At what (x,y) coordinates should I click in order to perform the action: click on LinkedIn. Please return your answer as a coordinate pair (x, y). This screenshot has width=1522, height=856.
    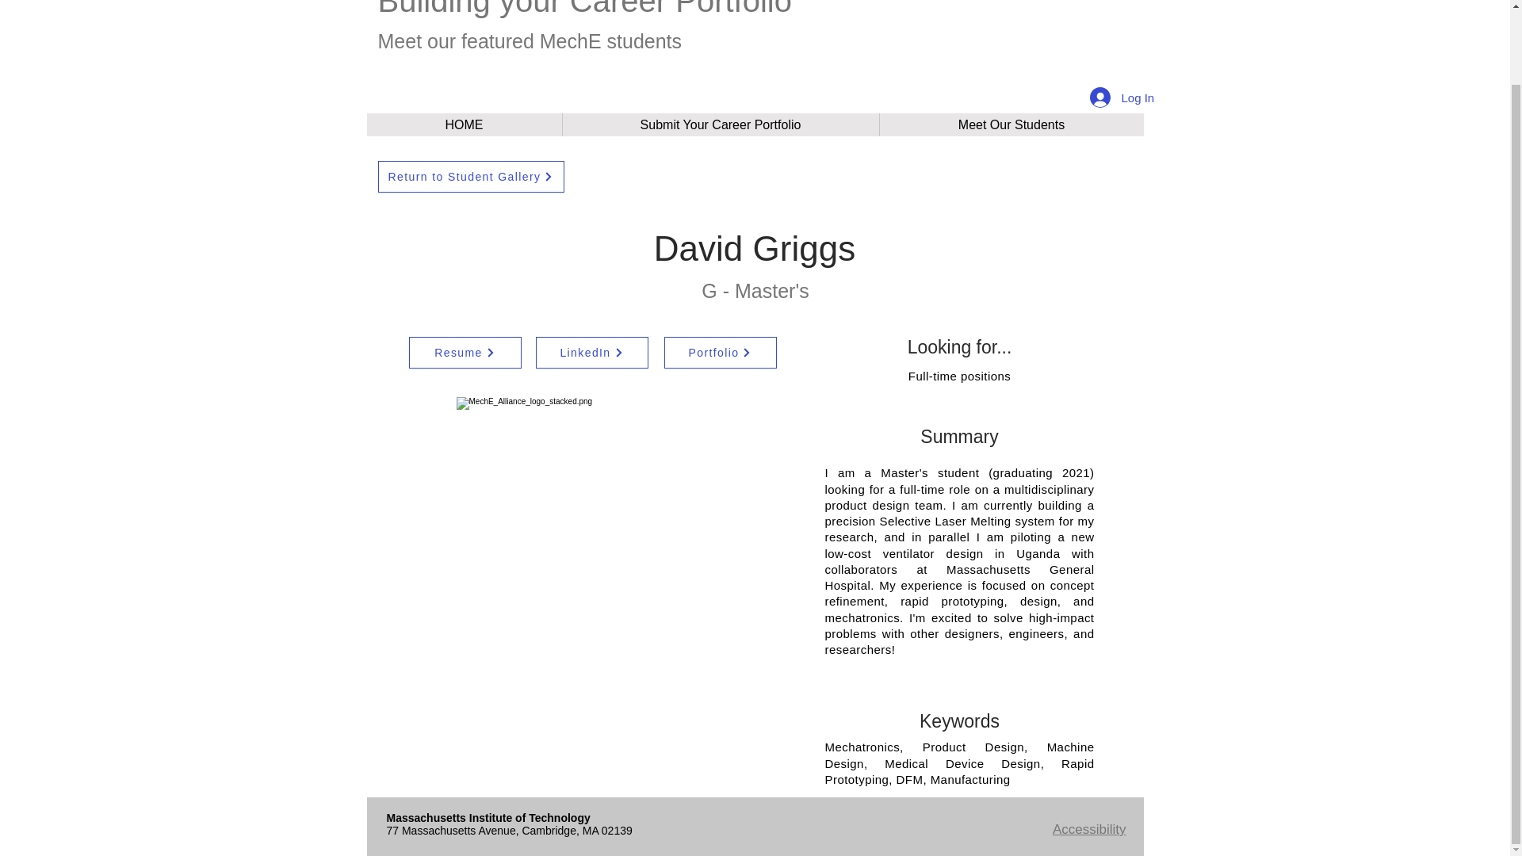
    Looking at the image, I should click on (591, 353).